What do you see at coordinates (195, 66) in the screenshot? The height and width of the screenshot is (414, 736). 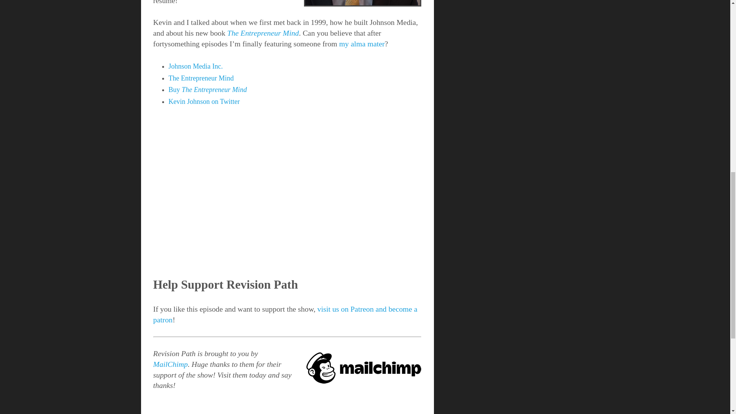 I see `Johnson Media Inc.` at bounding box center [195, 66].